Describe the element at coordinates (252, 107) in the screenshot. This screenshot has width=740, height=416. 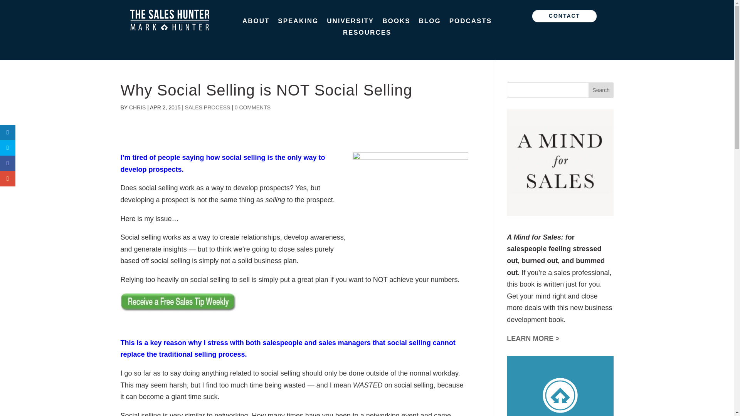
I see `0 COMMENTS` at that location.